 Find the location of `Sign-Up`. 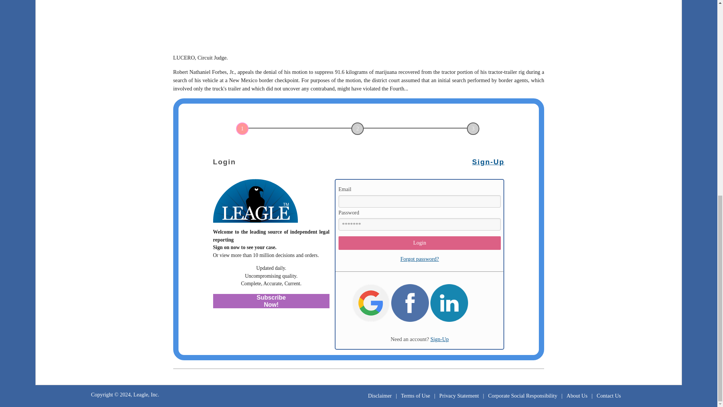

Sign-Up is located at coordinates (439, 339).